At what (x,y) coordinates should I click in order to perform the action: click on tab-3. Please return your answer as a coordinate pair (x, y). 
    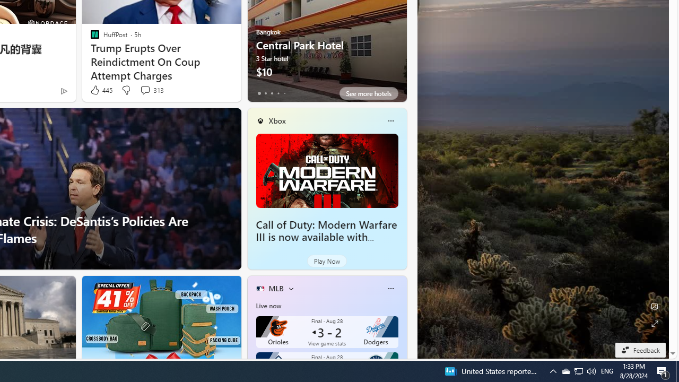
    Looking at the image, I should click on (278, 93).